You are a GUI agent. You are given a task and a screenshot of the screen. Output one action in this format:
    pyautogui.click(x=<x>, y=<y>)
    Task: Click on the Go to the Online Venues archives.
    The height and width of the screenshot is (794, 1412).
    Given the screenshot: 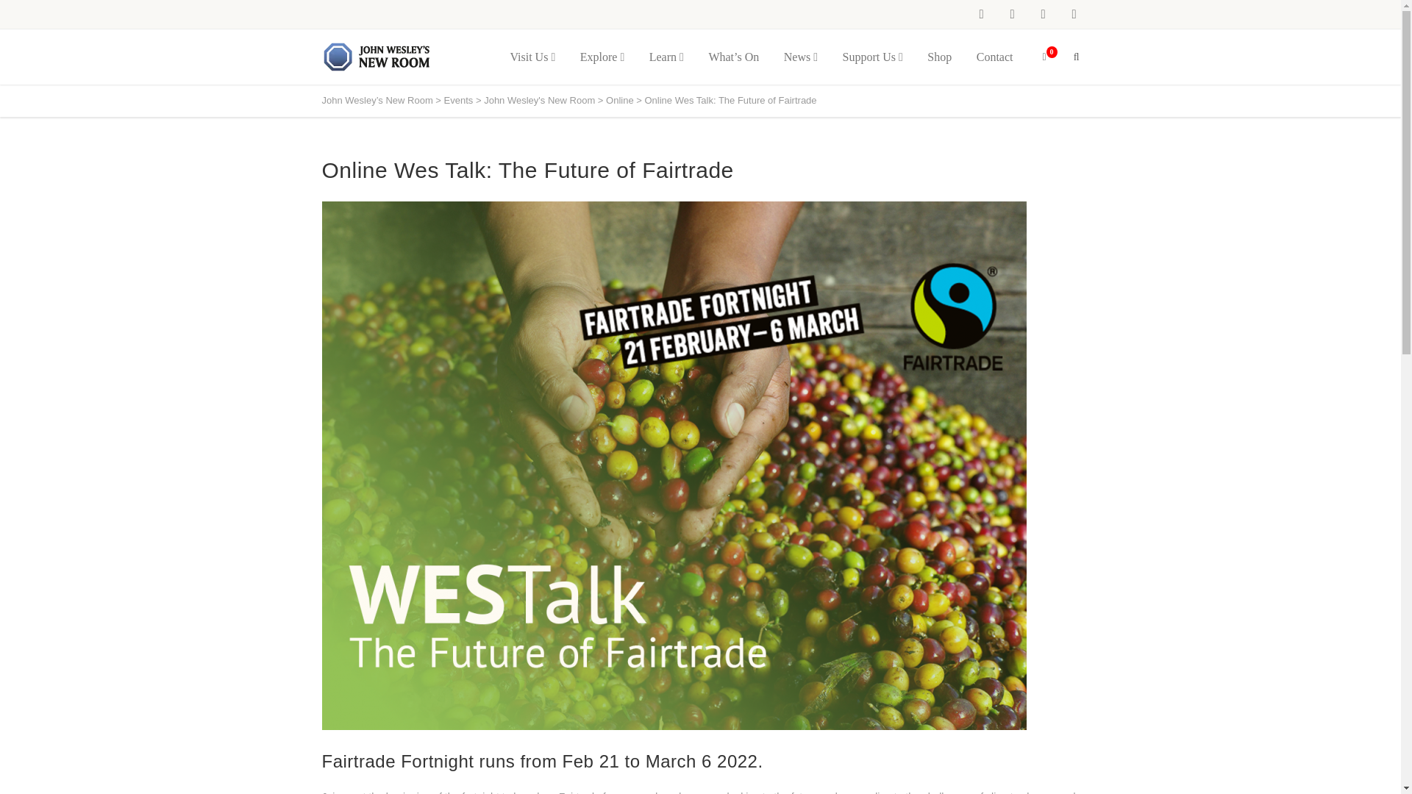 What is the action you would take?
    pyautogui.click(x=619, y=100)
    